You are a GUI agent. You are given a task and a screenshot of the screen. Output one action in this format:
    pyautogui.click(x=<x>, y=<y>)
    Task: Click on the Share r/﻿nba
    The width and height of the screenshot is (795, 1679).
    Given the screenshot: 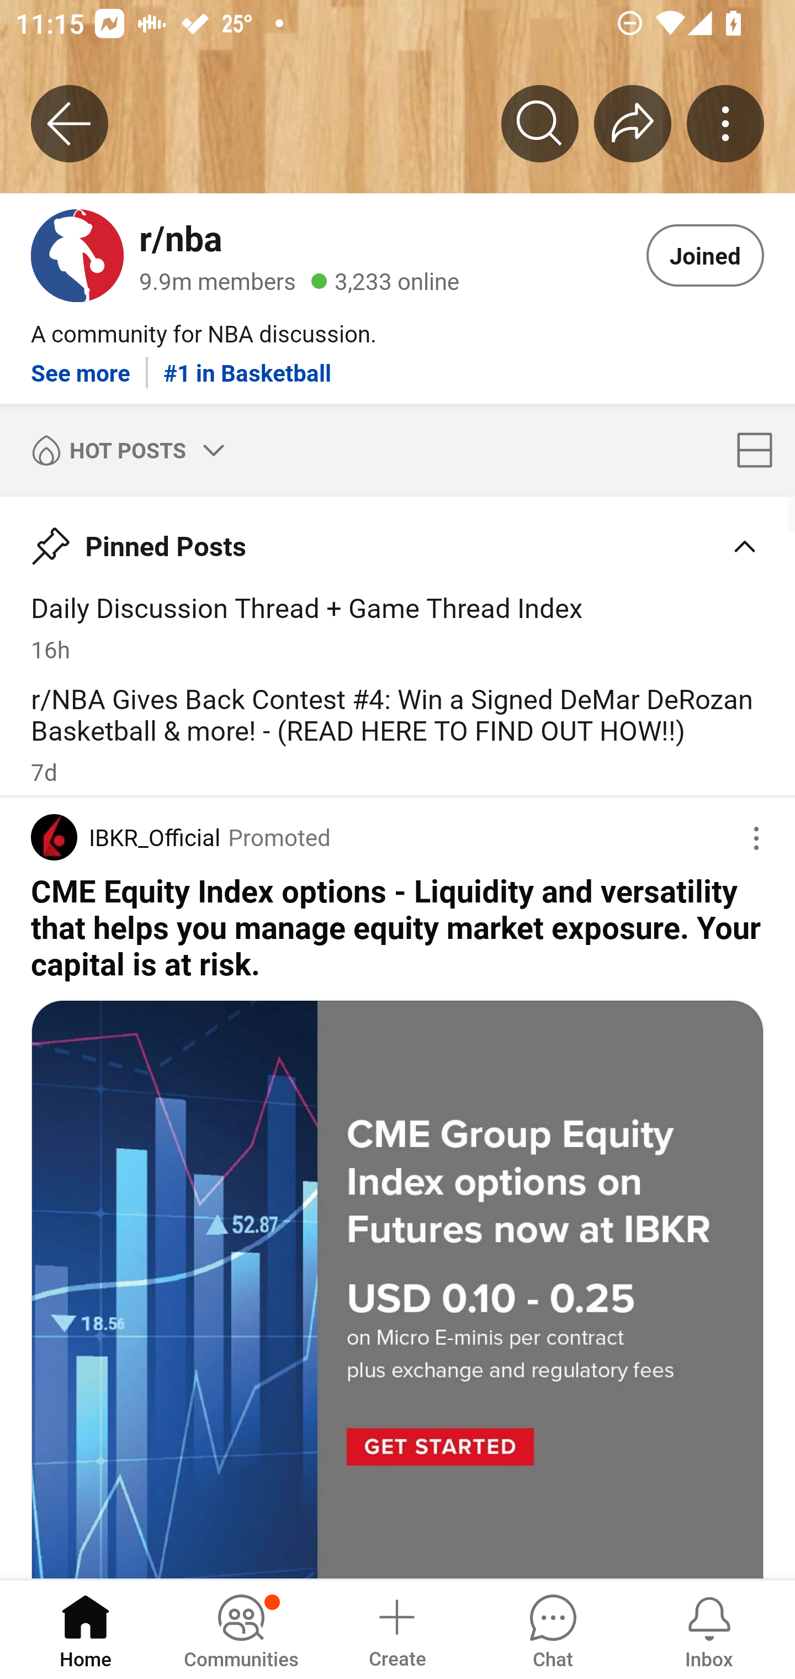 What is the action you would take?
    pyautogui.click(x=633, y=123)
    